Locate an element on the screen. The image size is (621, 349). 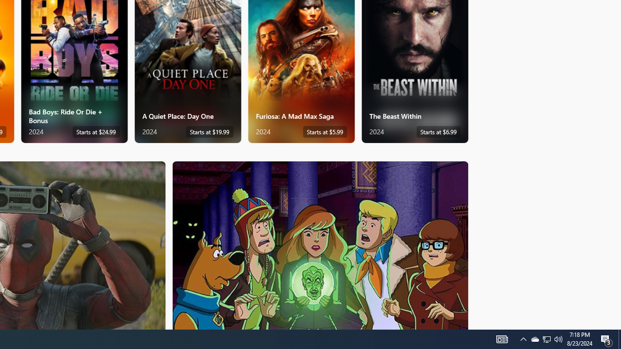
AutomationID: PosterImage is located at coordinates (319, 245).